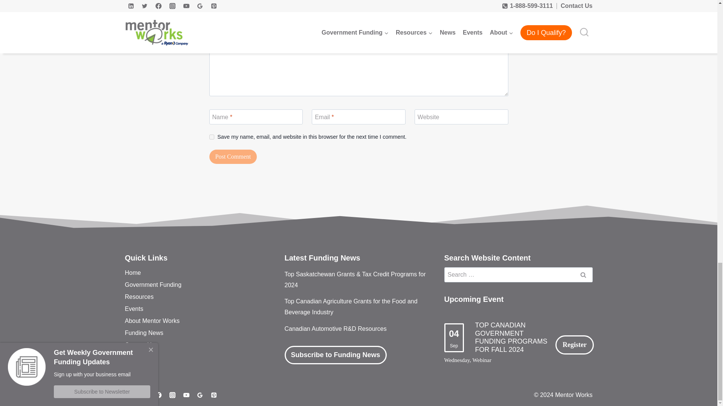 This screenshot has height=406, width=723. I want to click on yes, so click(212, 137).